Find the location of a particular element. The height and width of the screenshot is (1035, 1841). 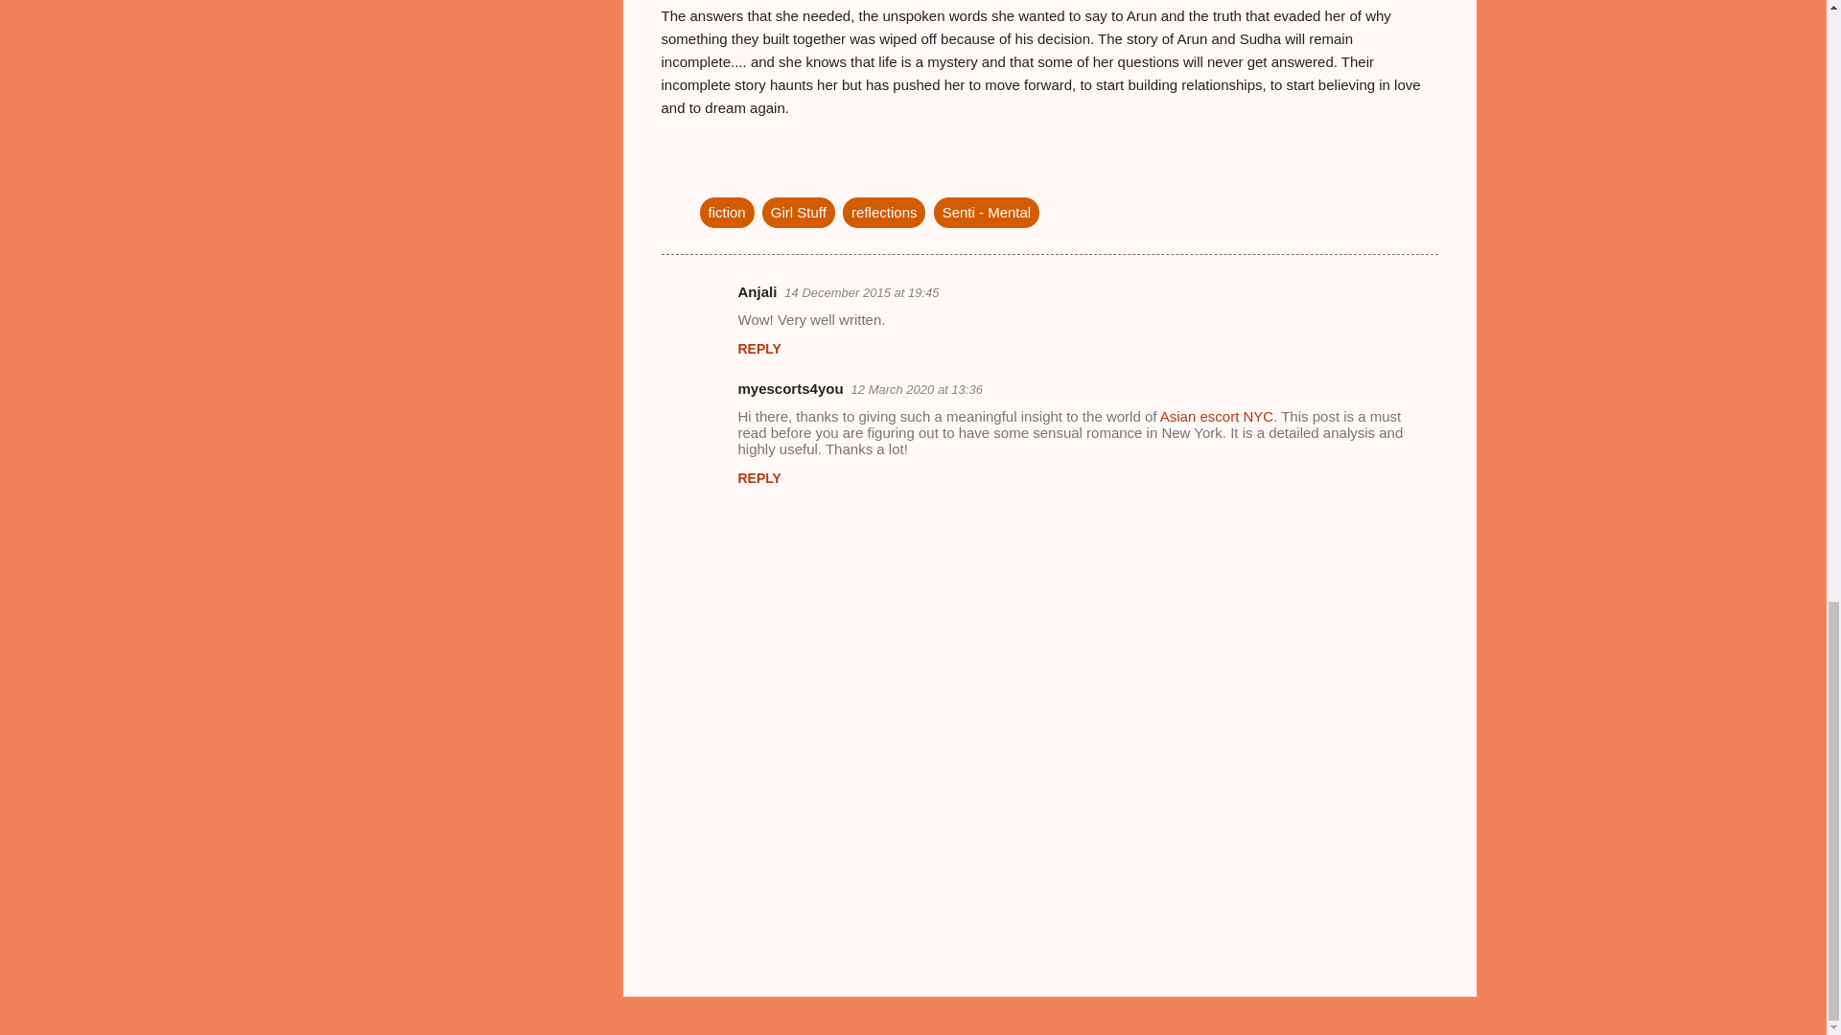

myescorts4you is located at coordinates (790, 388).